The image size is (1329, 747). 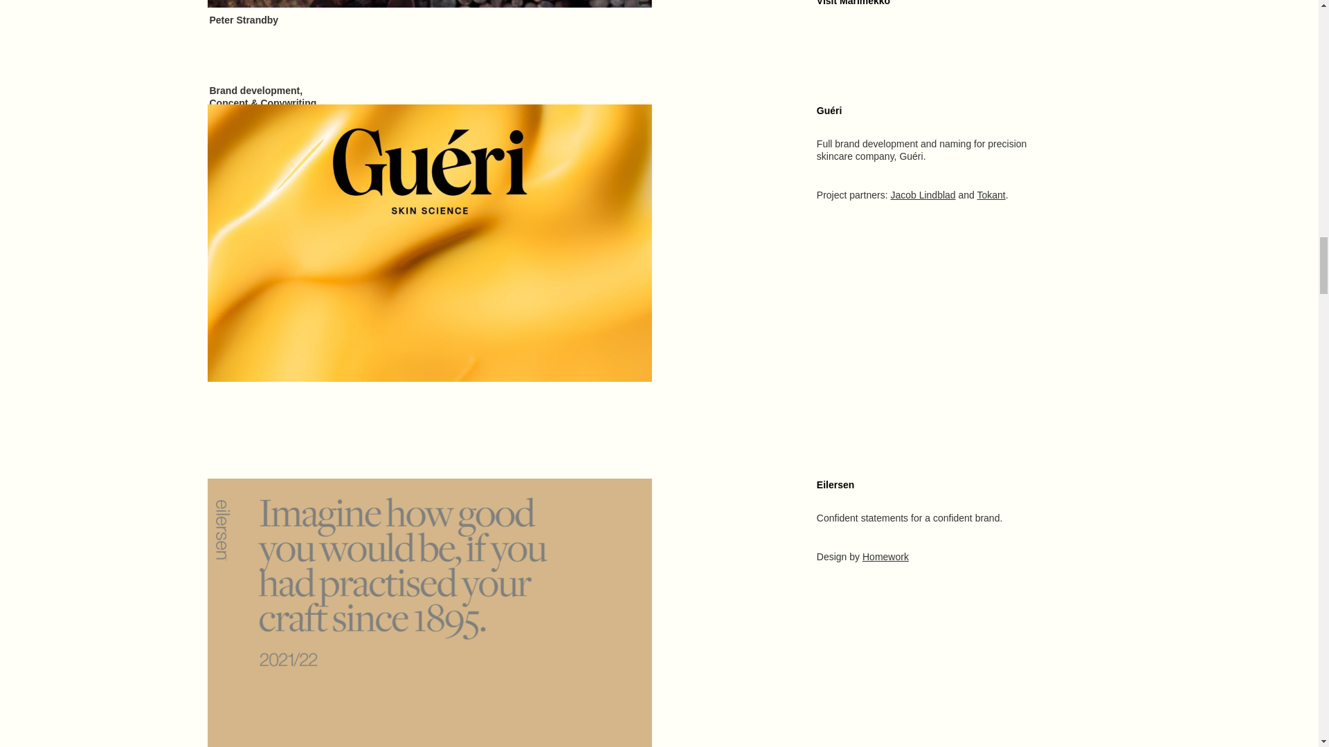 I want to click on Tokant, so click(x=991, y=195).